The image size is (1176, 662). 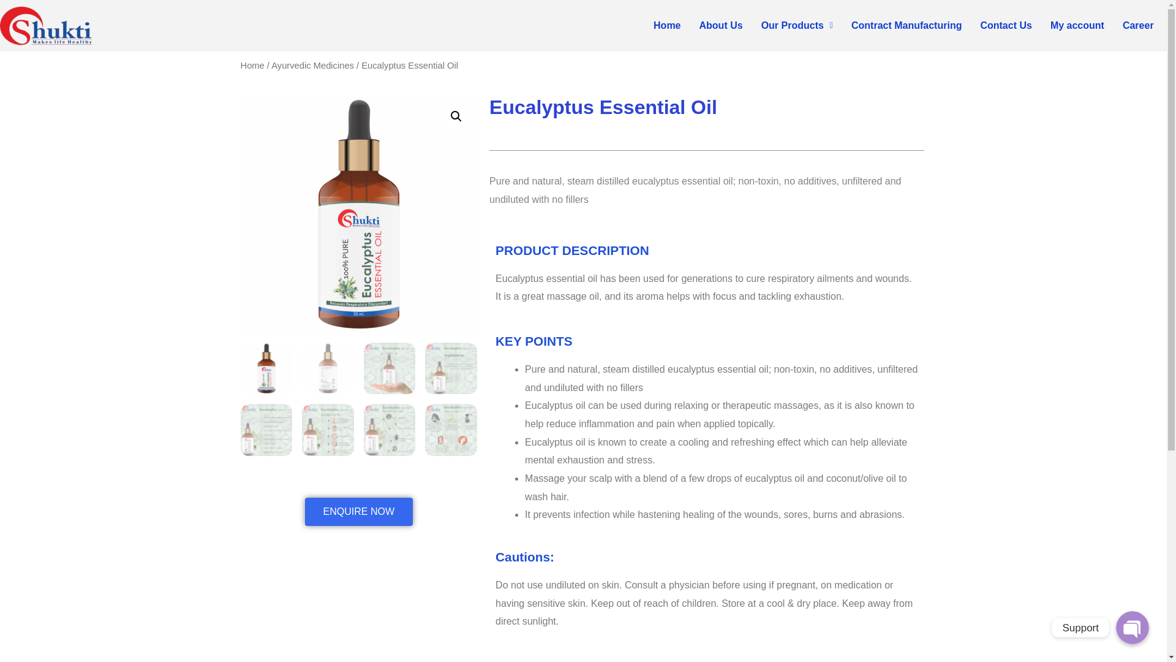 What do you see at coordinates (312, 65) in the screenshot?
I see `Ayurvedic Medicines` at bounding box center [312, 65].